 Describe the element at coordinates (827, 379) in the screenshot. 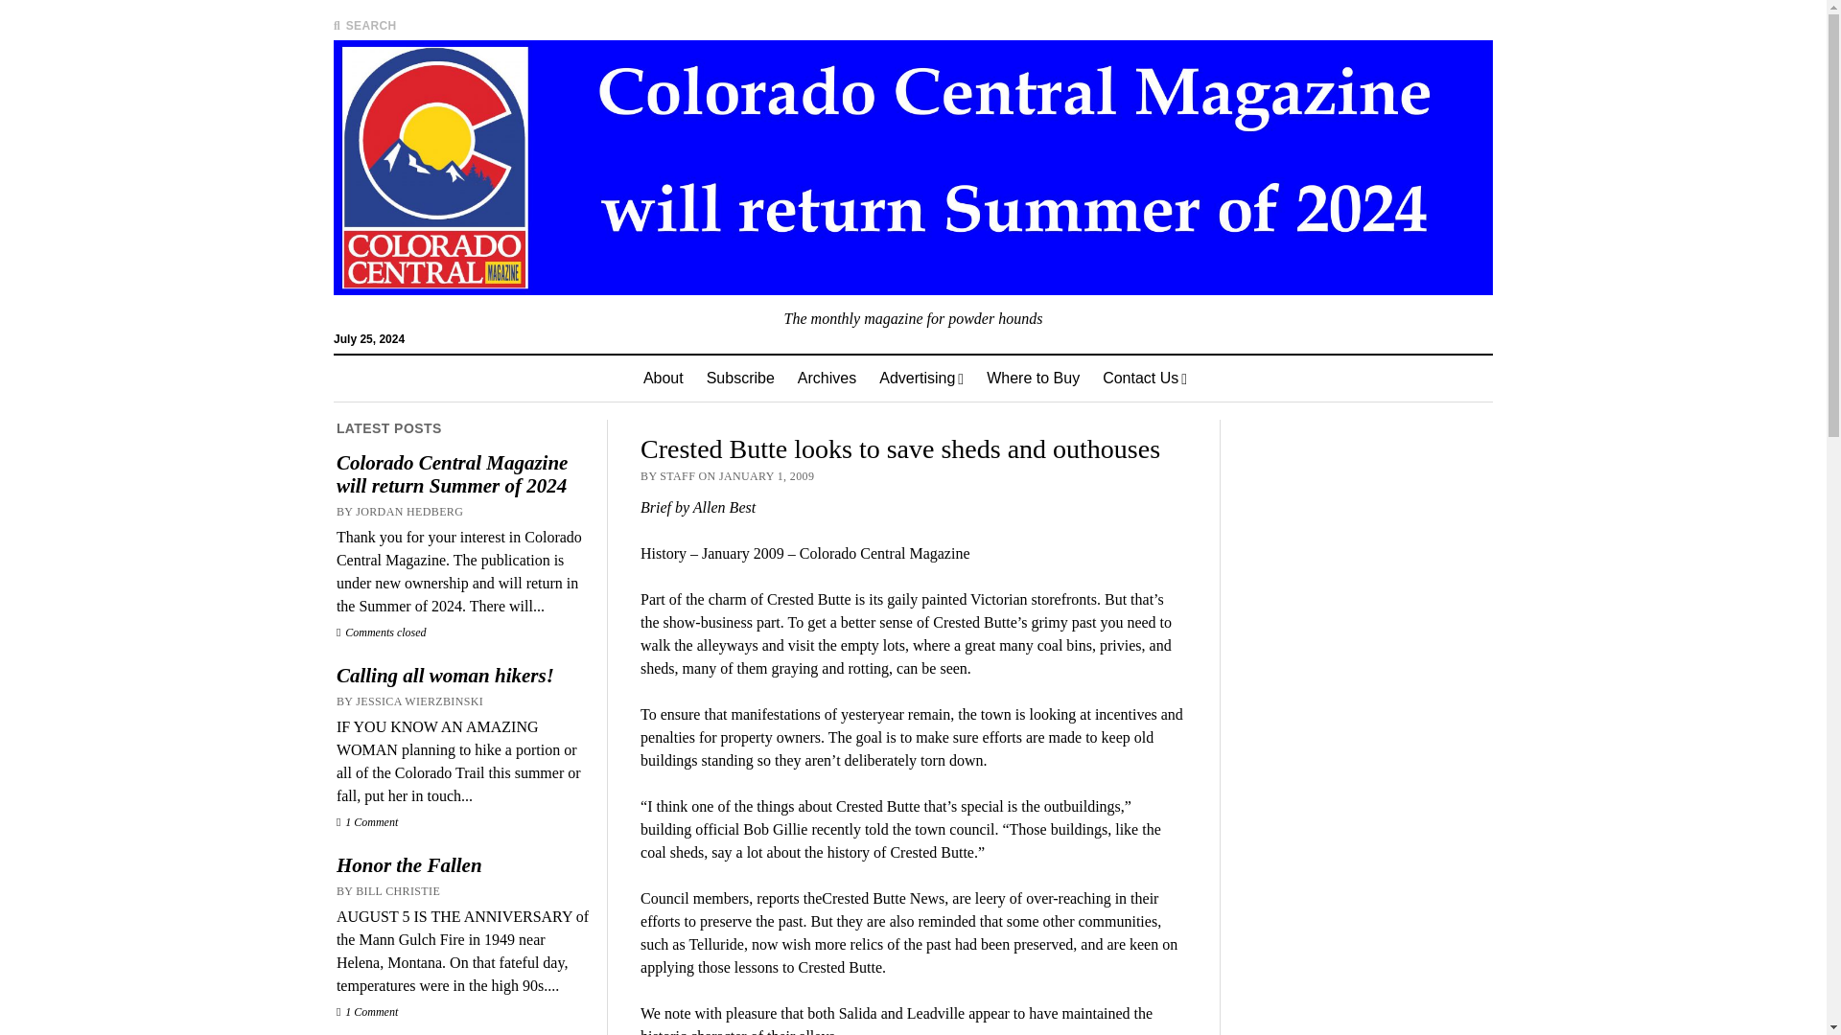

I see `Archives` at that location.